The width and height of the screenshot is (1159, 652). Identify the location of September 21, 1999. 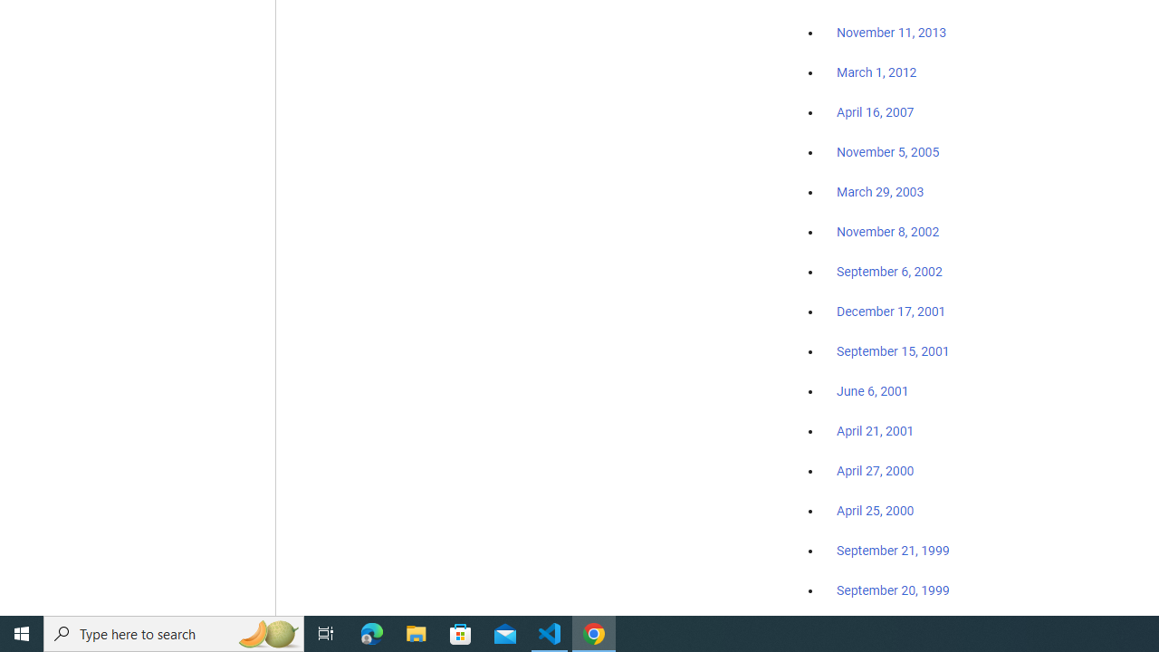
(893, 551).